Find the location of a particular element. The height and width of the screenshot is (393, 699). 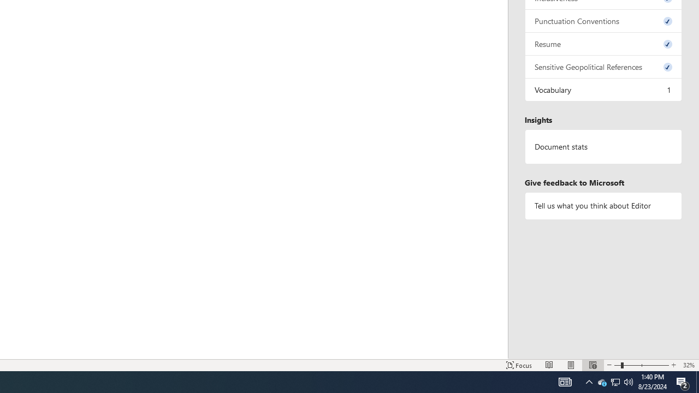

Vocabulary, 1 issue. Press space or enter to review items. is located at coordinates (603, 90).